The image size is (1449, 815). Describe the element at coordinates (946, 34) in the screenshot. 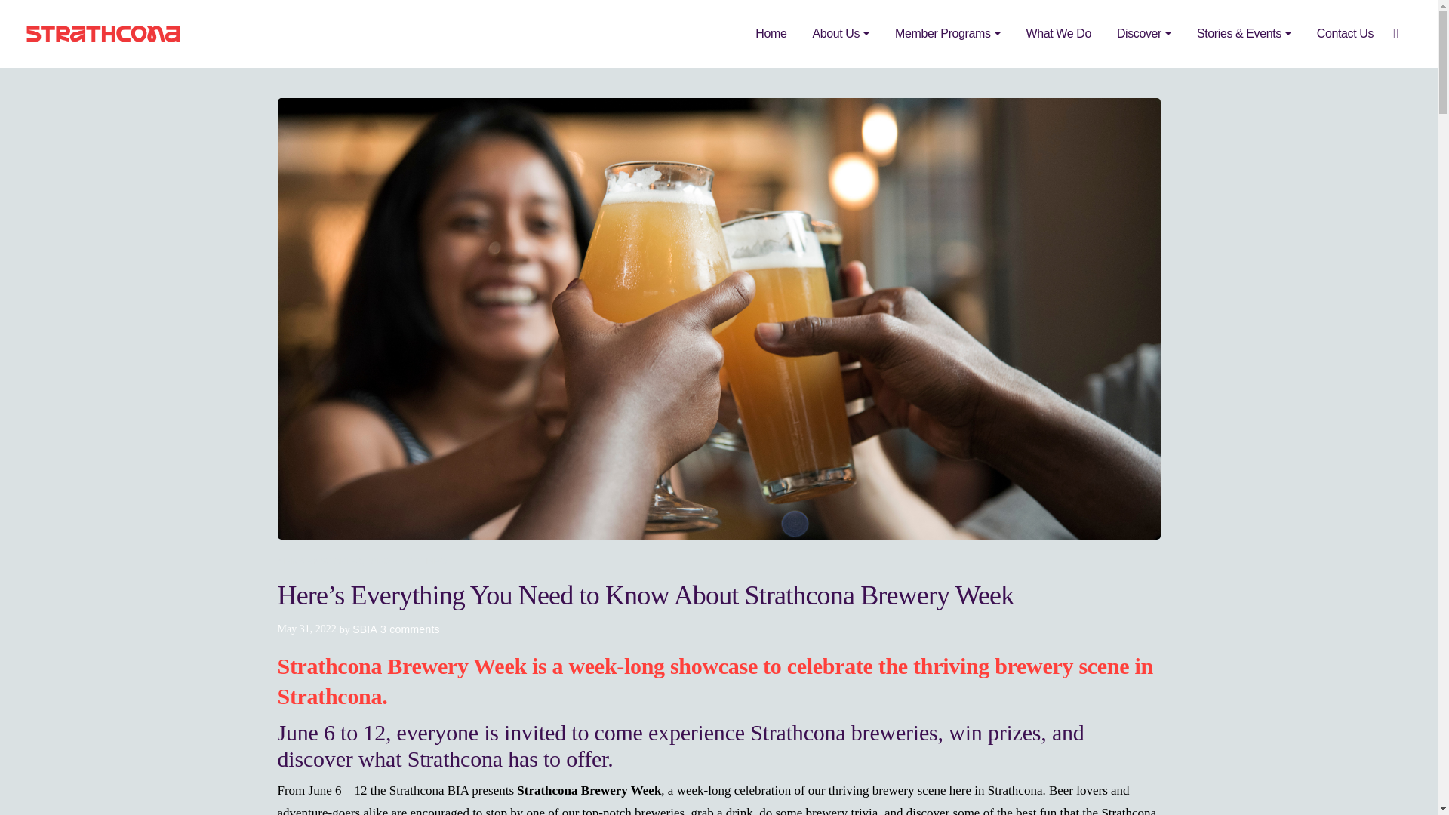

I see `Member Programs` at that location.